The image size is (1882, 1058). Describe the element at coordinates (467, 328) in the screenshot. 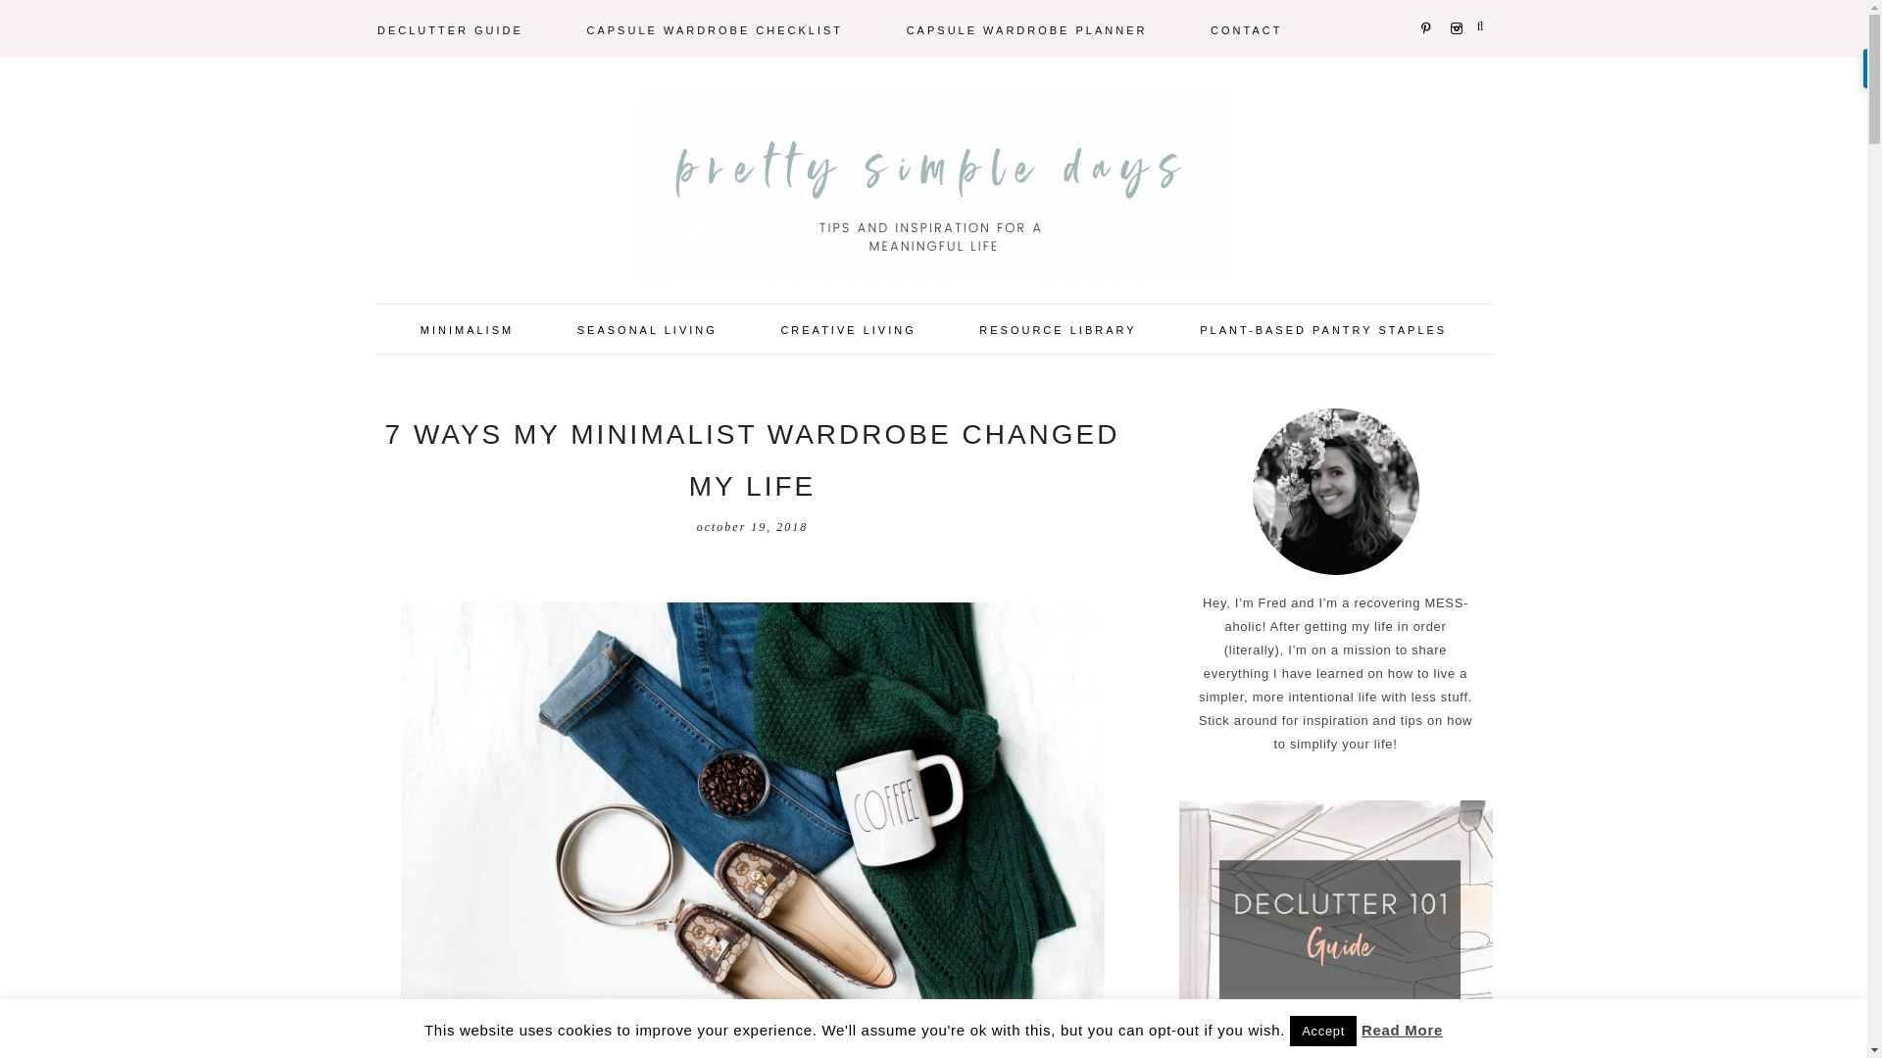

I see `MINIMALISM` at that location.